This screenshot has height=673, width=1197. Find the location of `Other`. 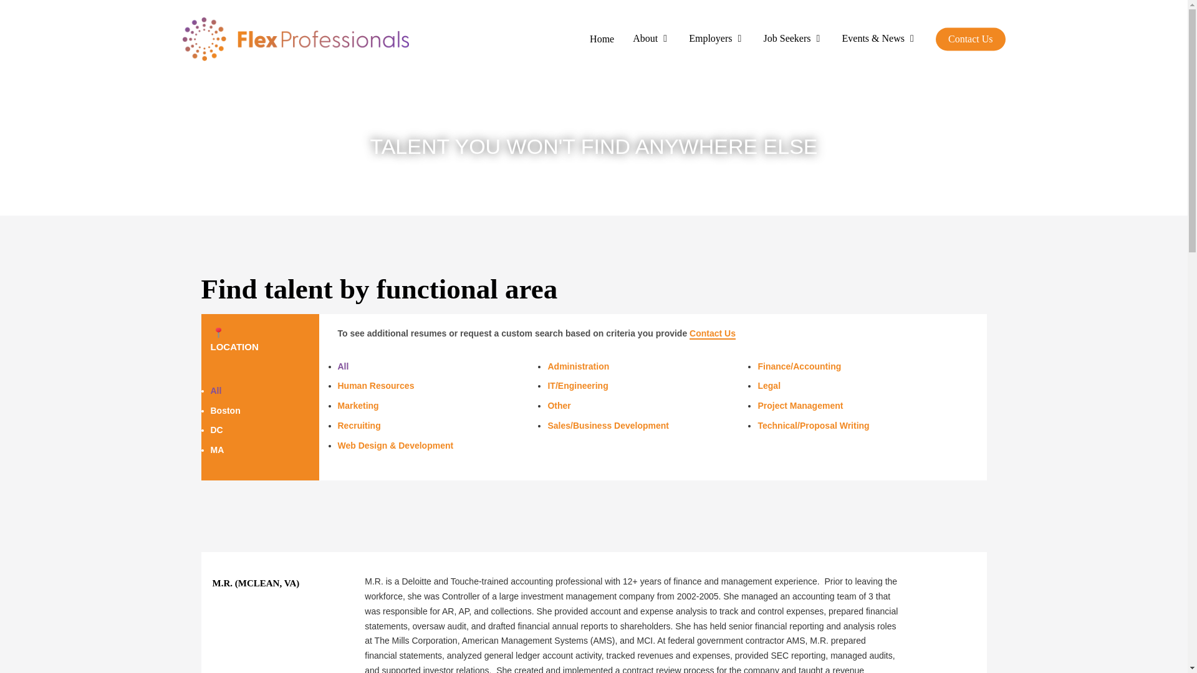

Other is located at coordinates (649, 406).